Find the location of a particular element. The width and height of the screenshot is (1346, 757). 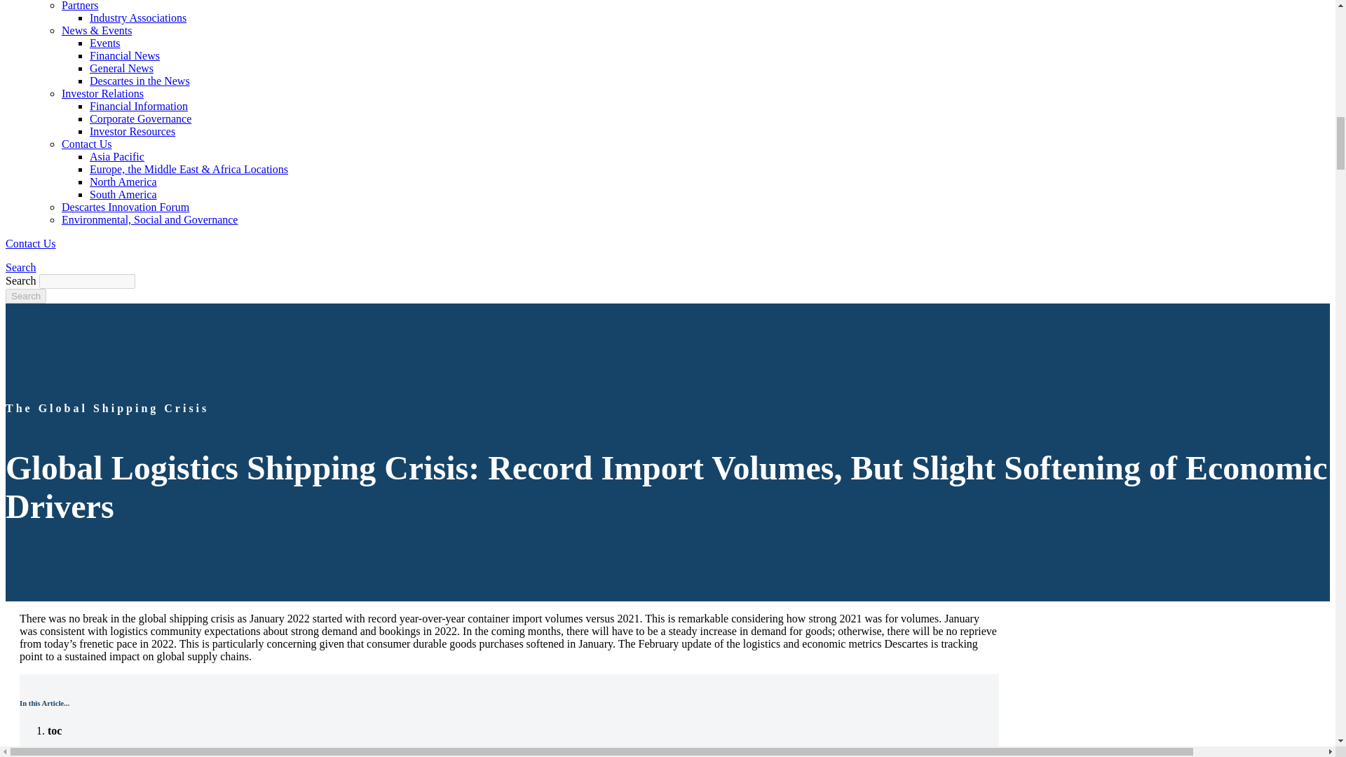

Search is located at coordinates (25, 296).